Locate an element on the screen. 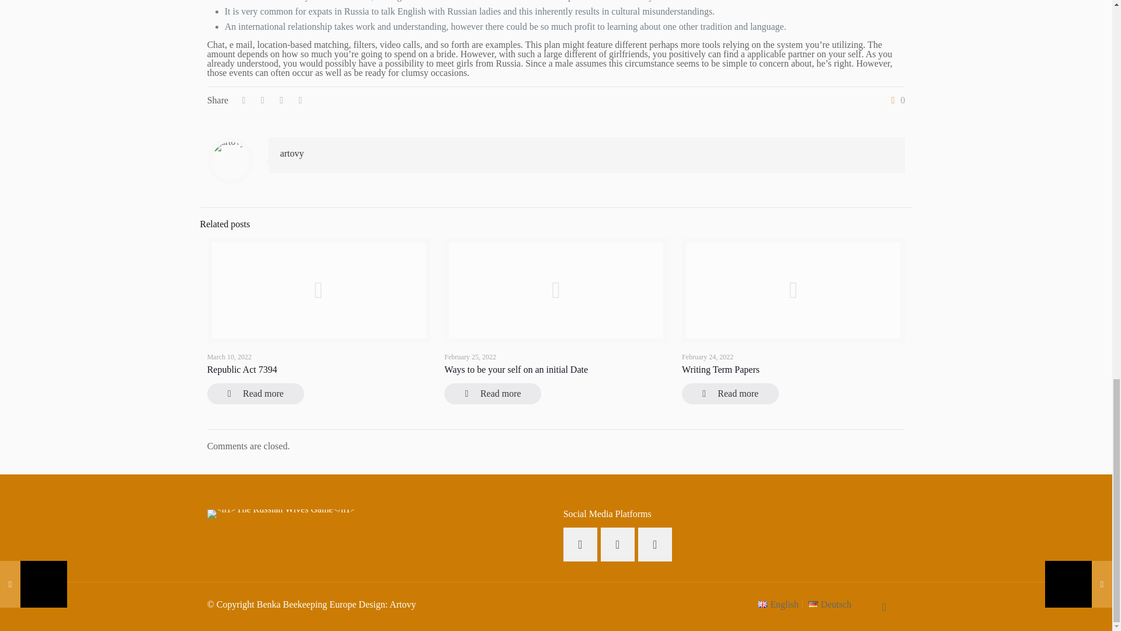 The width and height of the screenshot is (1121, 631). Read more is located at coordinates (256, 394).